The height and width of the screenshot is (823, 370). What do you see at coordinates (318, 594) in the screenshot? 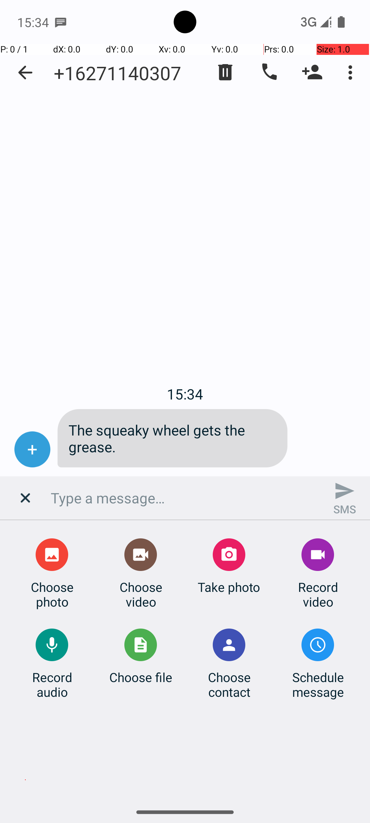
I see `Record video` at bounding box center [318, 594].